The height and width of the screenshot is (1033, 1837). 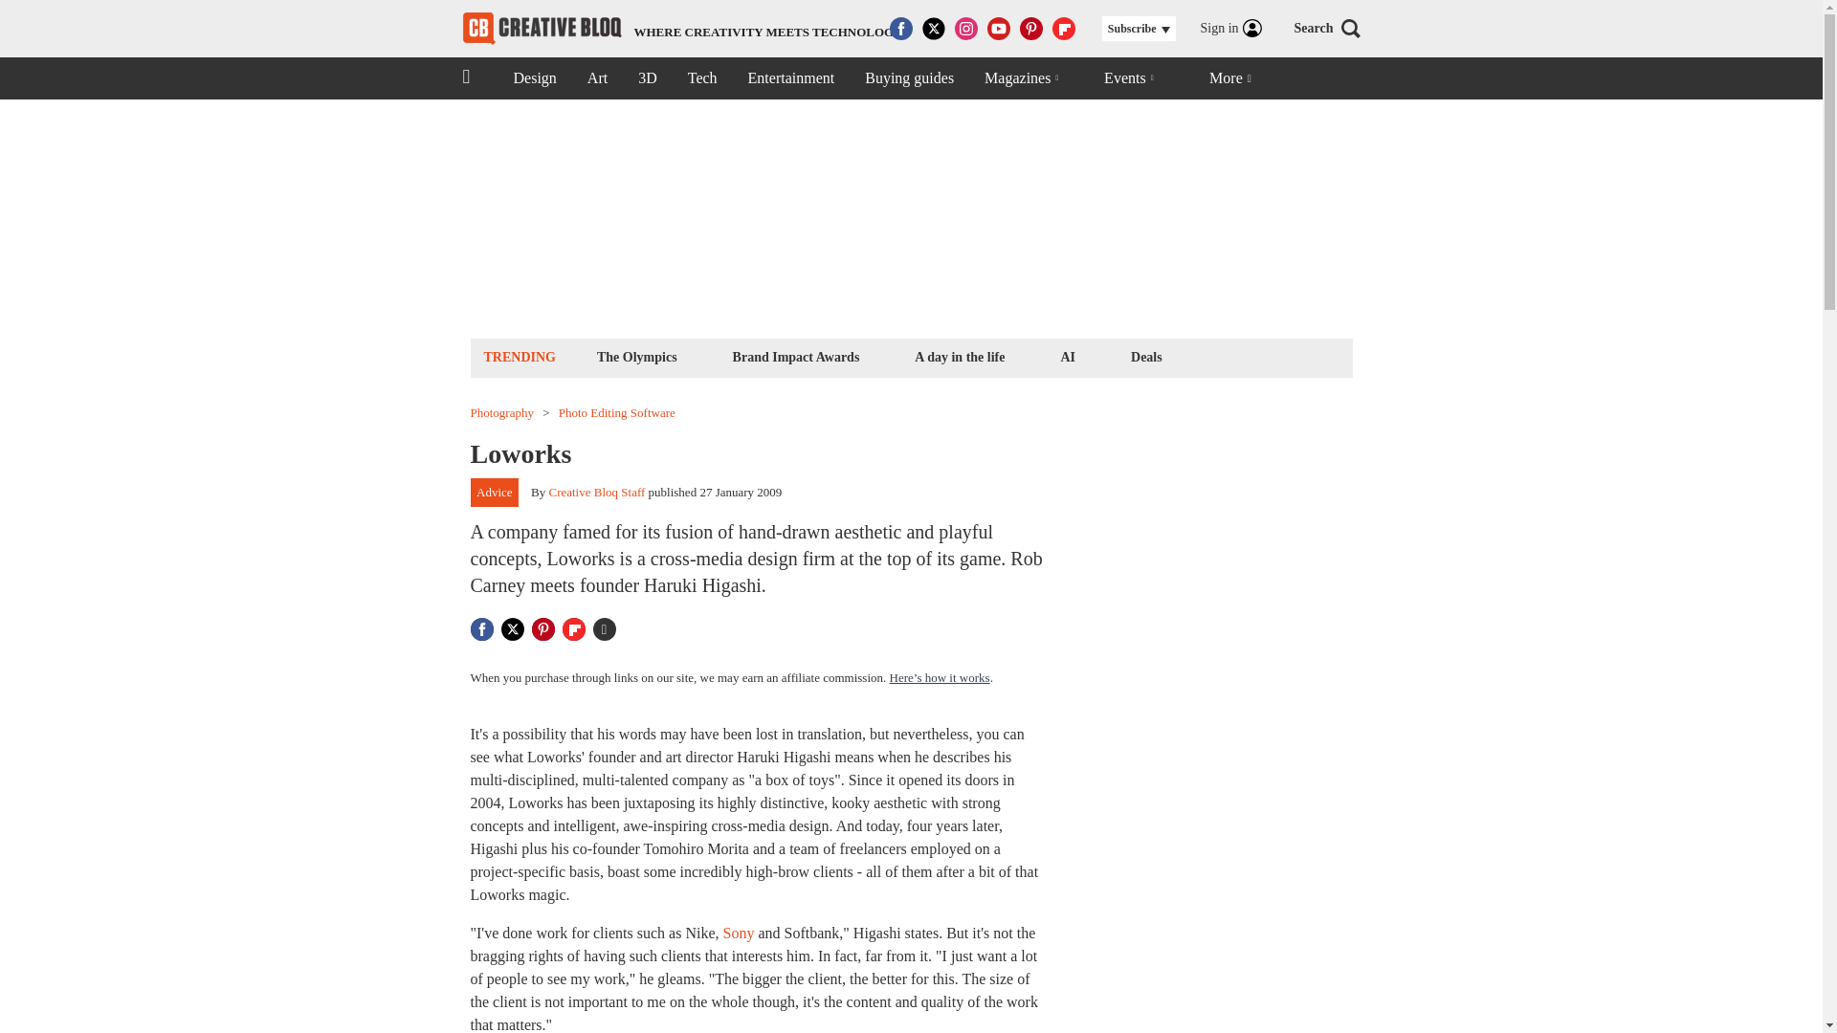 What do you see at coordinates (791, 78) in the screenshot?
I see `Brand Impact Awards` at bounding box center [791, 78].